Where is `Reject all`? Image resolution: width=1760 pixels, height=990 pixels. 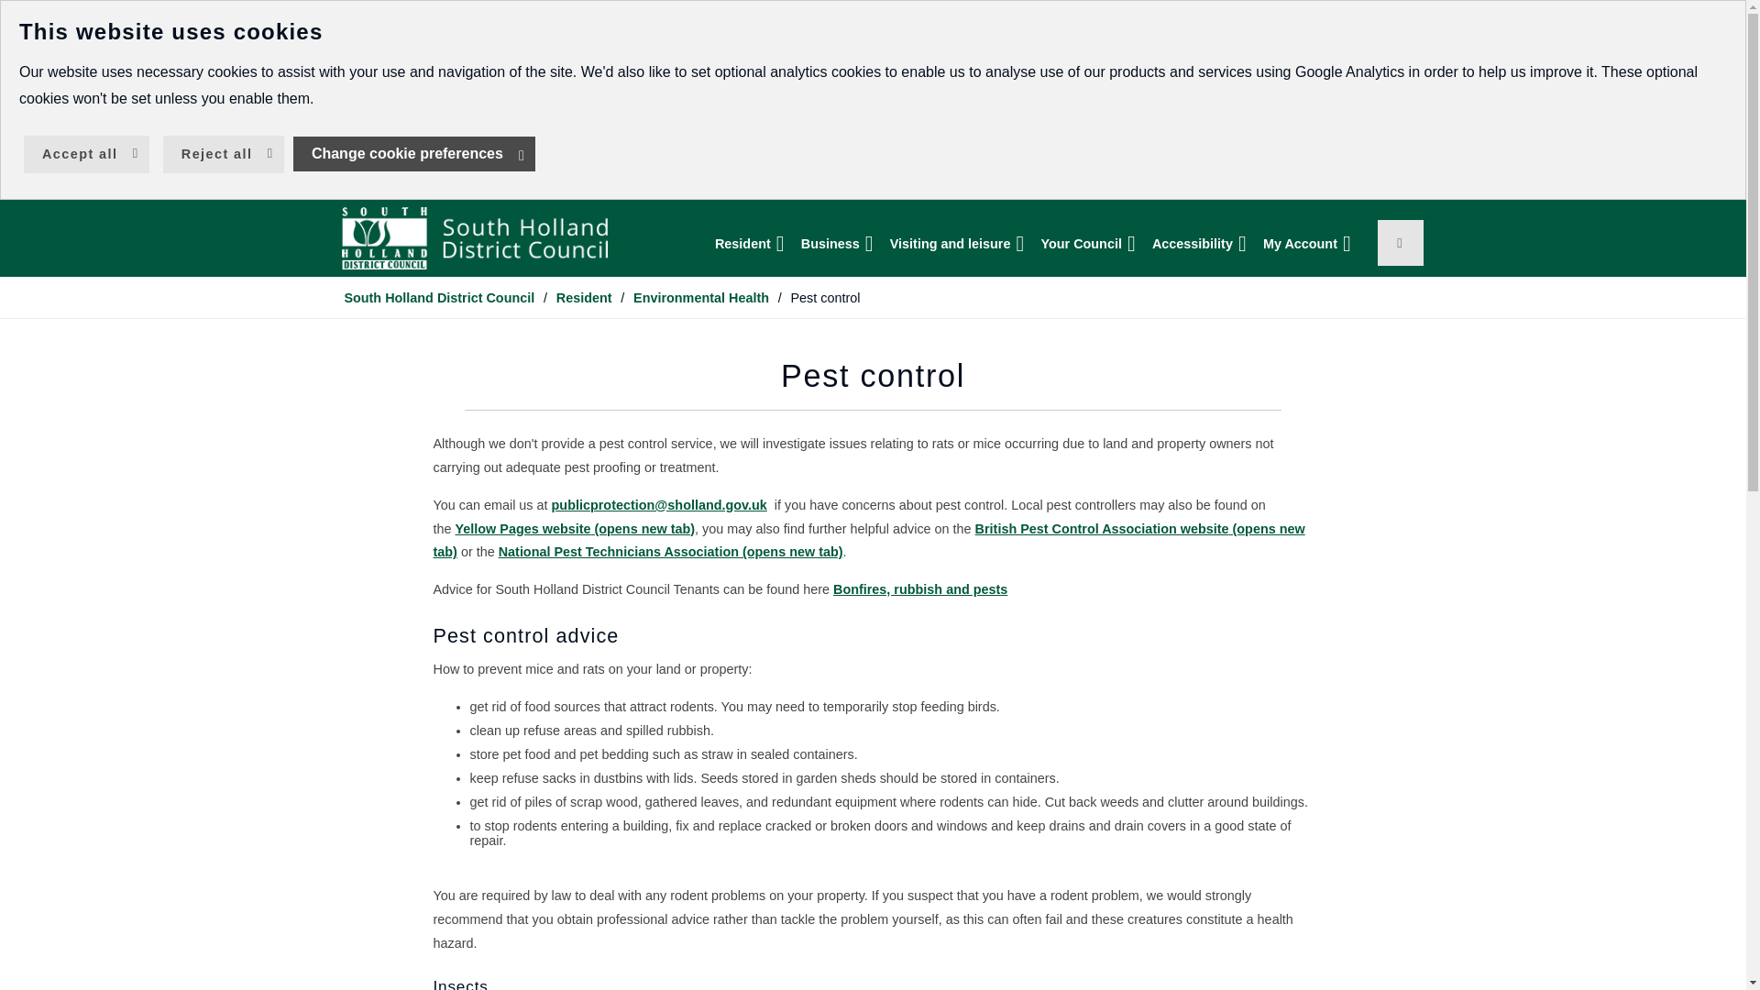 Reject all is located at coordinates (224, 154).